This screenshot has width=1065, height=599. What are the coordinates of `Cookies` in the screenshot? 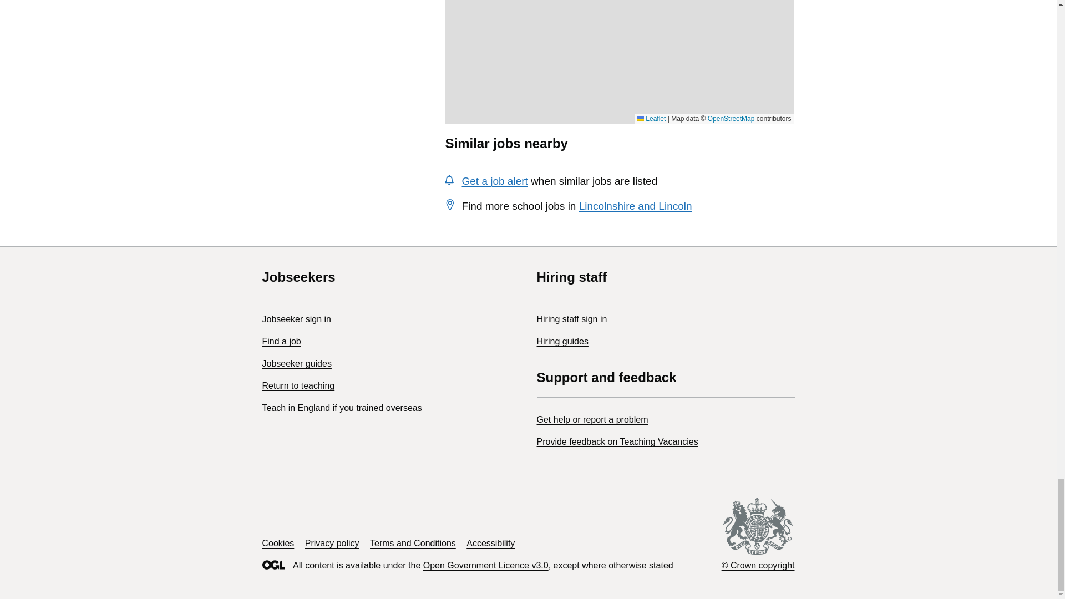 It's located at (277, 543).